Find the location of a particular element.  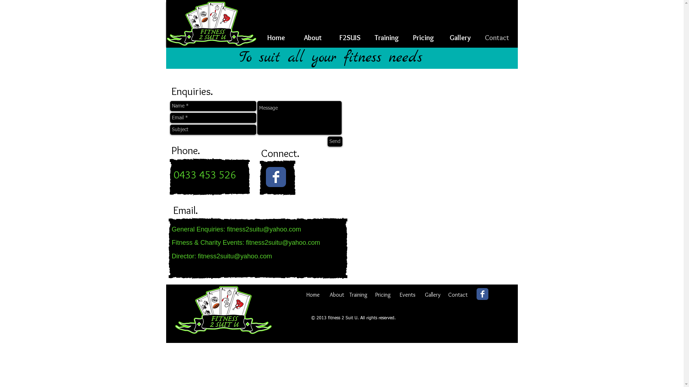

Training is located at coordinates (387, 38).